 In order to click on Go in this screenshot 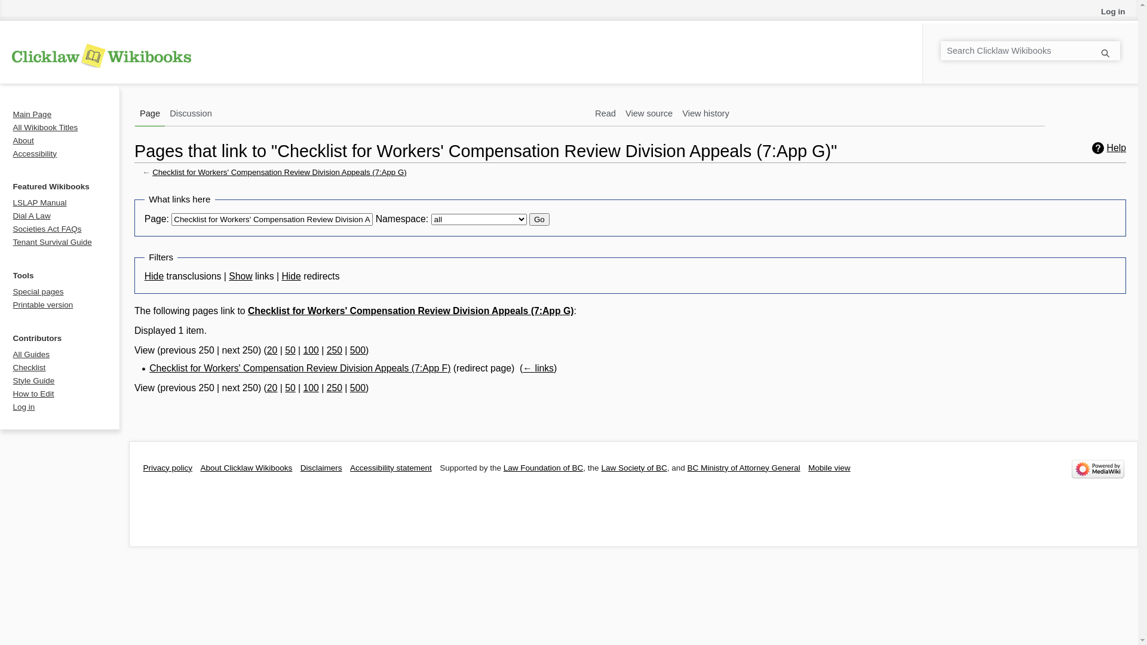, I will do `click(1105, 53)`.